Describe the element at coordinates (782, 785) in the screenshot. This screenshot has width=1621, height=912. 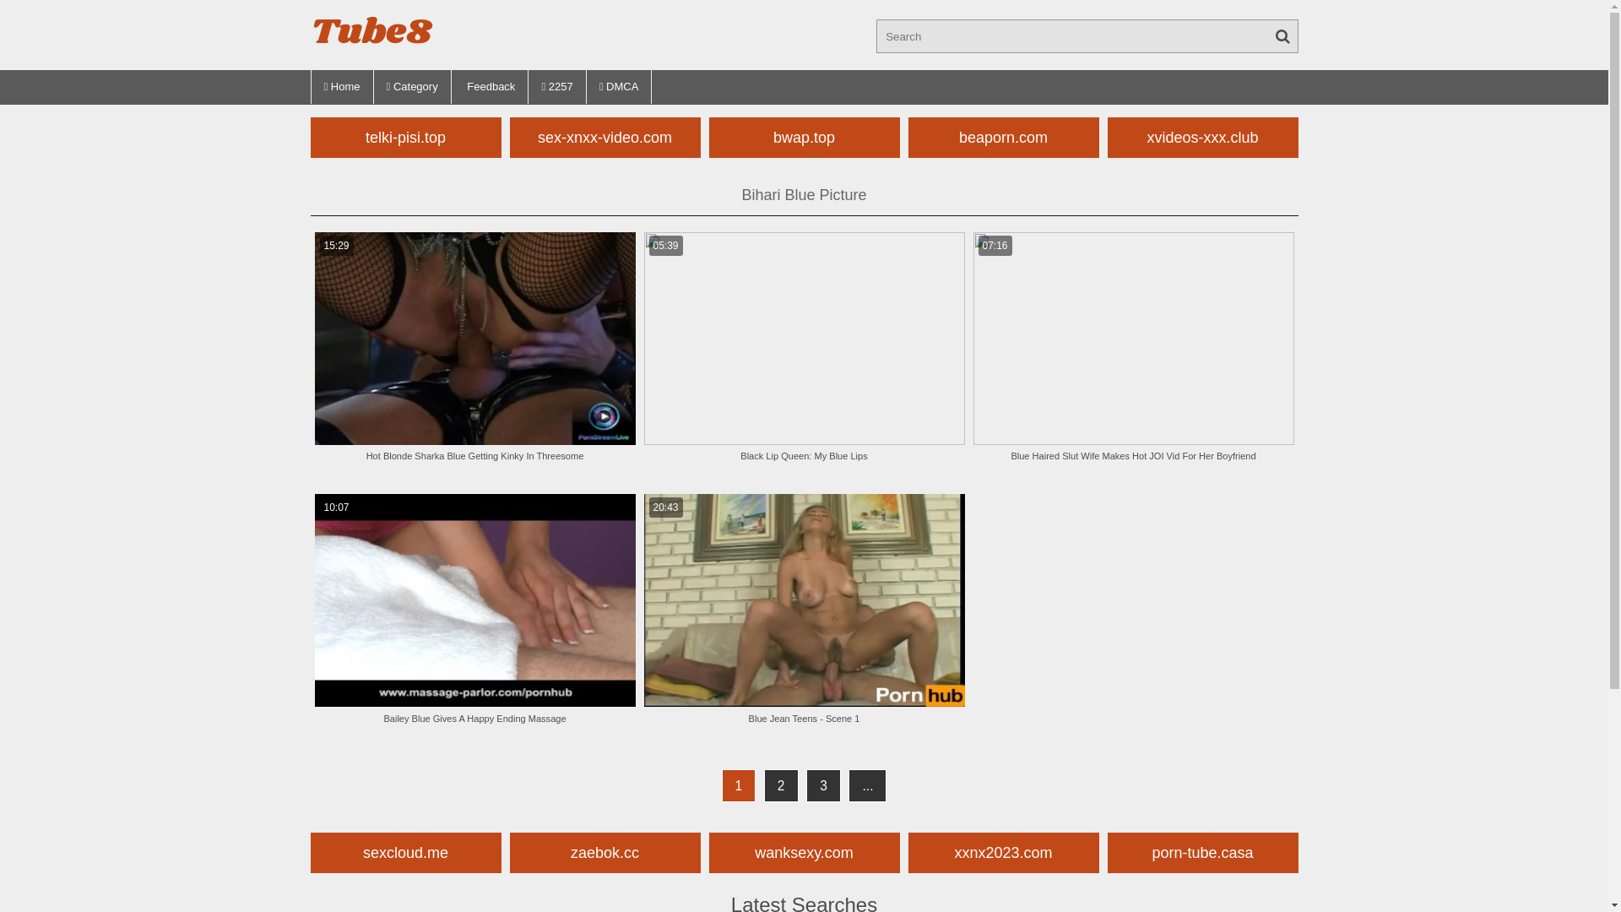
I see `2` at that location.